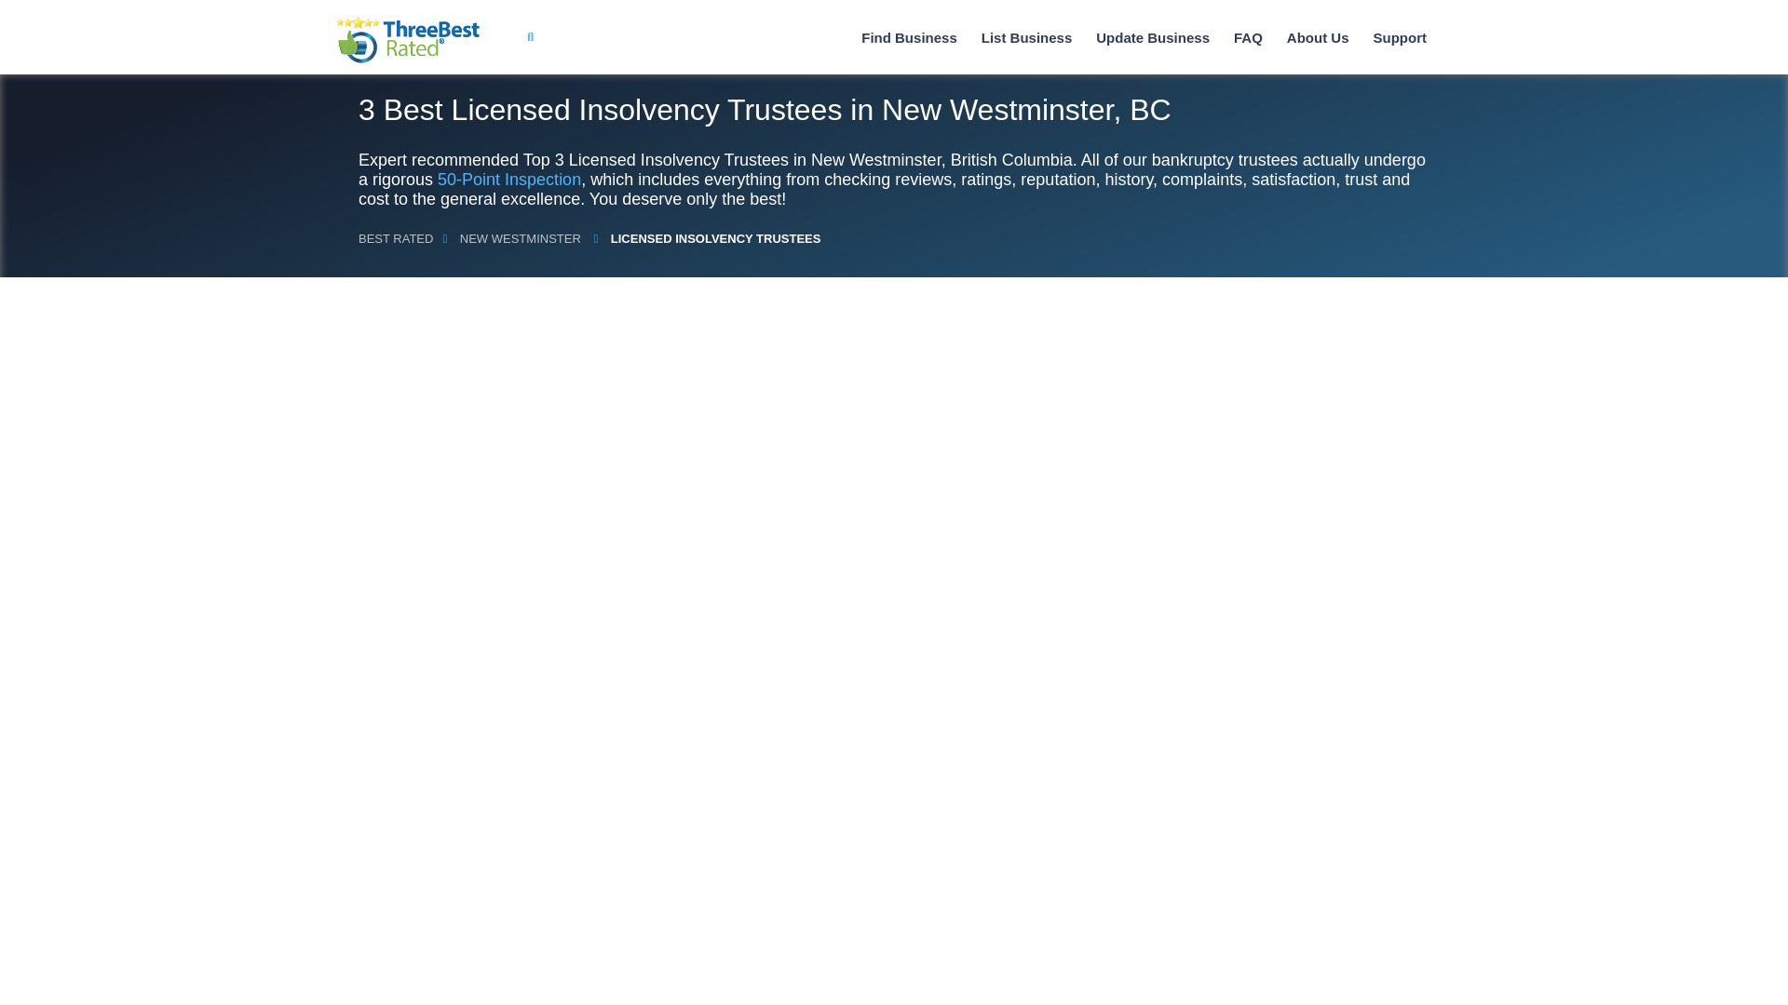 Image resolution: width=1788 pixels, height=1005 pixels. What do you see at coordinates (520, 238) in the screenshot?
I see `NEW WESTMINSTER` at bounding box center [520, 238].